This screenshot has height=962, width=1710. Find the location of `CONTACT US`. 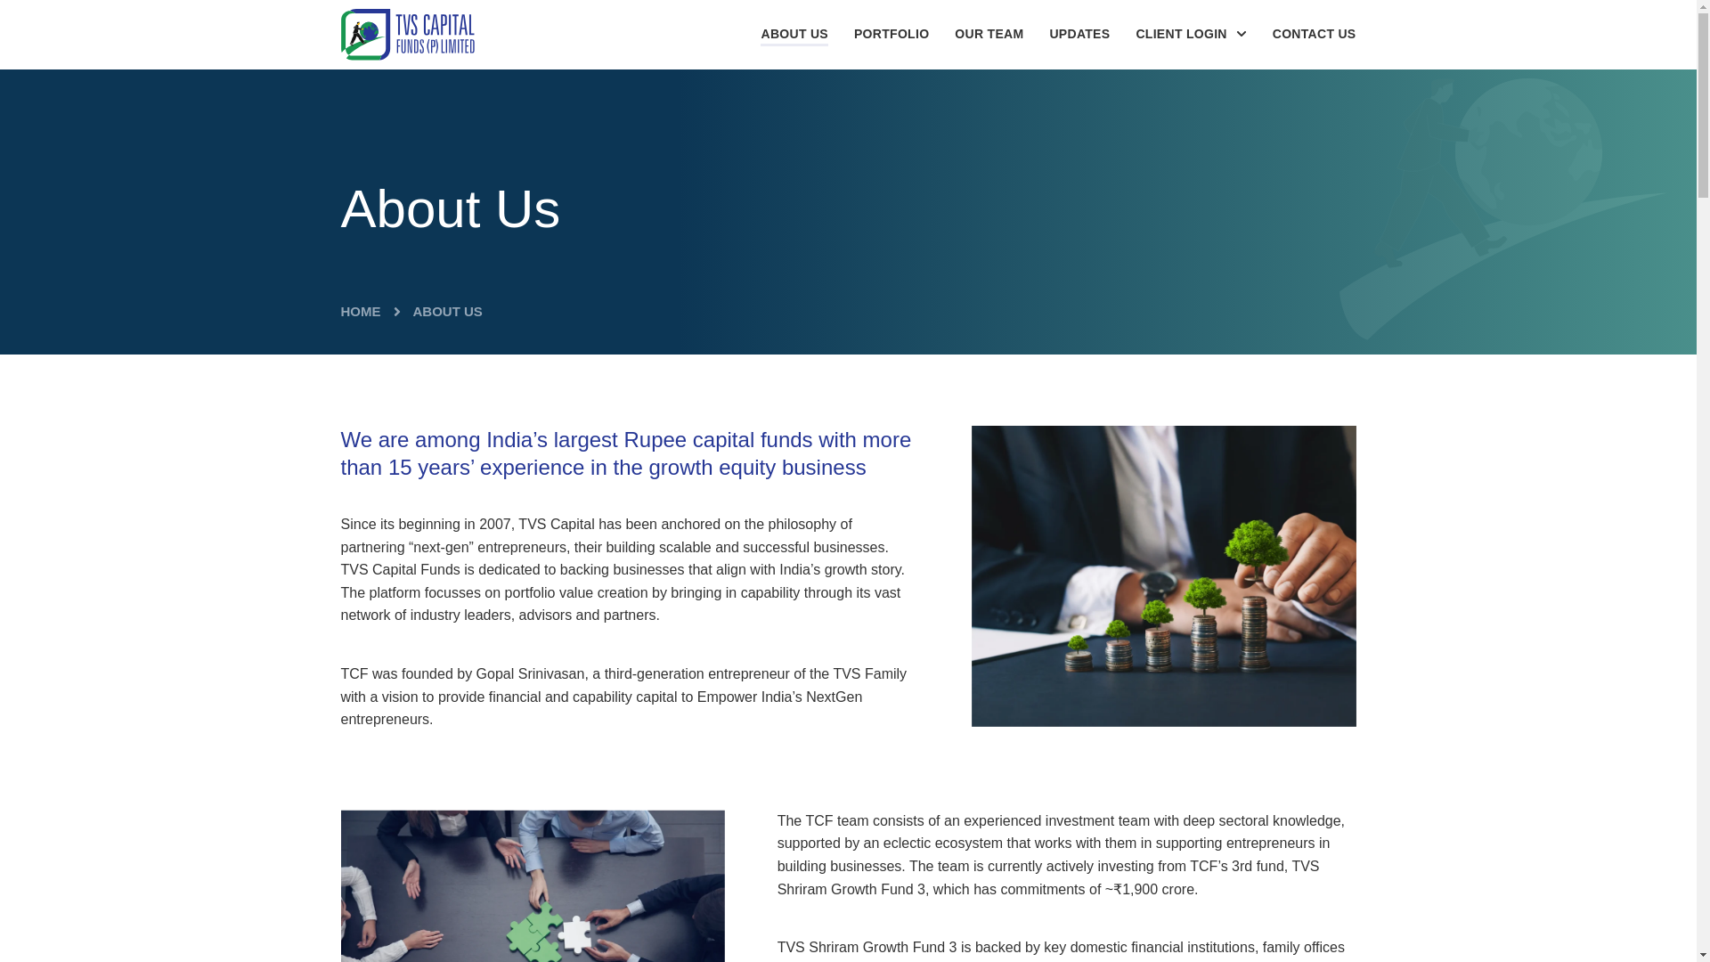

CONTACT US is located at coordinates (1314, 34).